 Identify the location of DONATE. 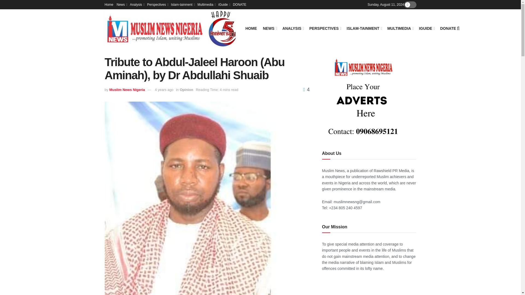
(240, 4).